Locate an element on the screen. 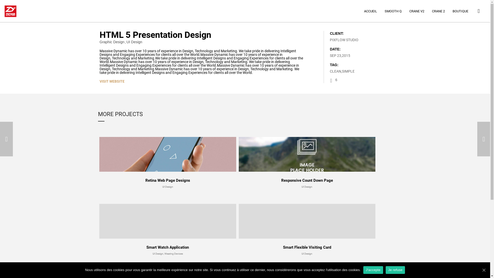  Je refuse is located at coordinates (395, 270).